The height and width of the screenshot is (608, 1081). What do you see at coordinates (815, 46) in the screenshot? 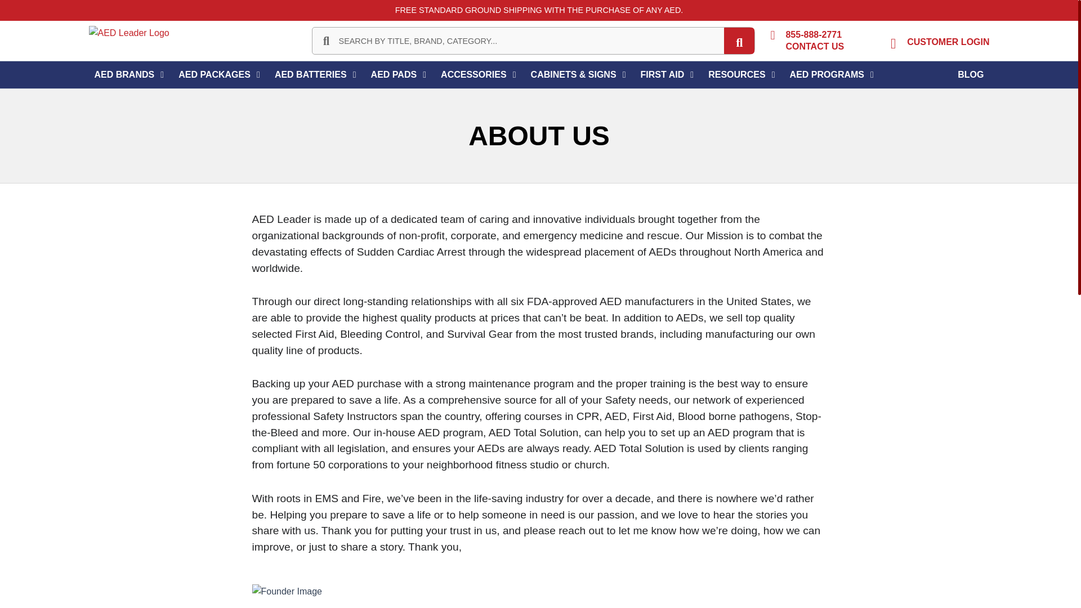
I see `CONTACT US` at bounding box center [815, 46].